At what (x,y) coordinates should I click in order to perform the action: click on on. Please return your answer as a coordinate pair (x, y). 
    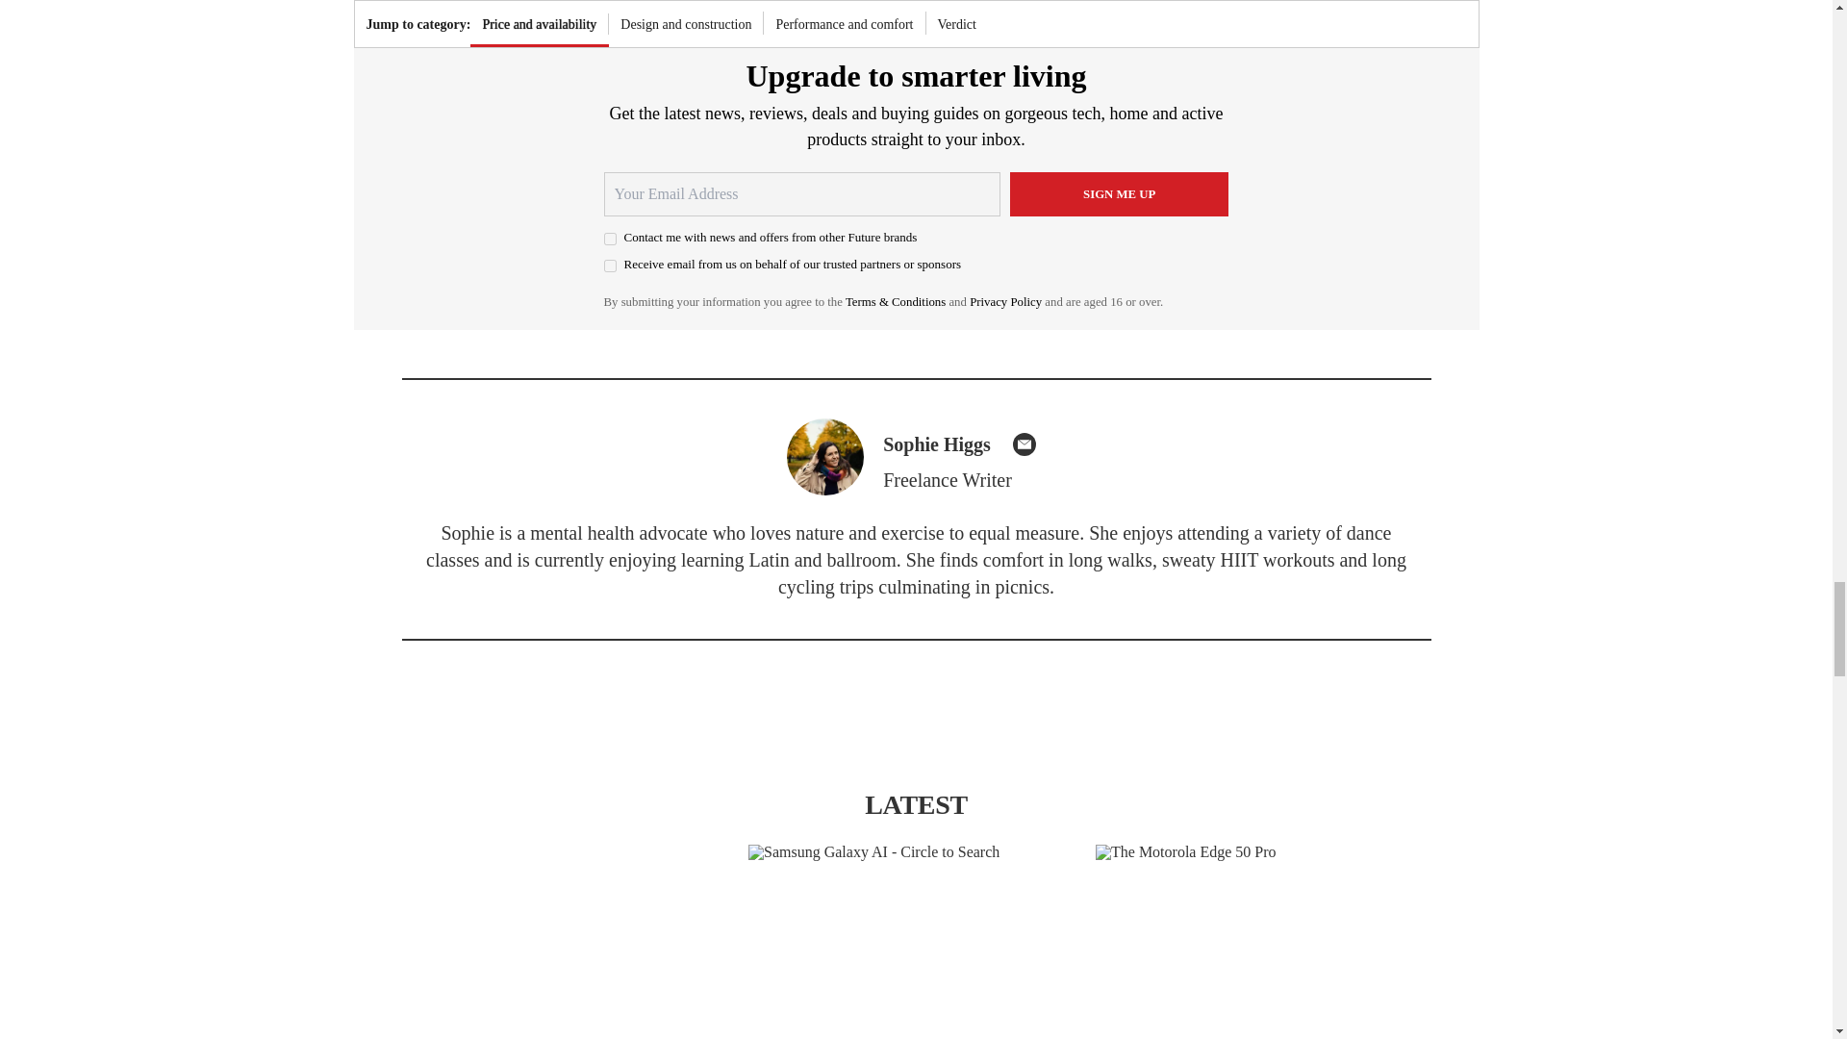
    Looking at the image, I should click on (610, 239).